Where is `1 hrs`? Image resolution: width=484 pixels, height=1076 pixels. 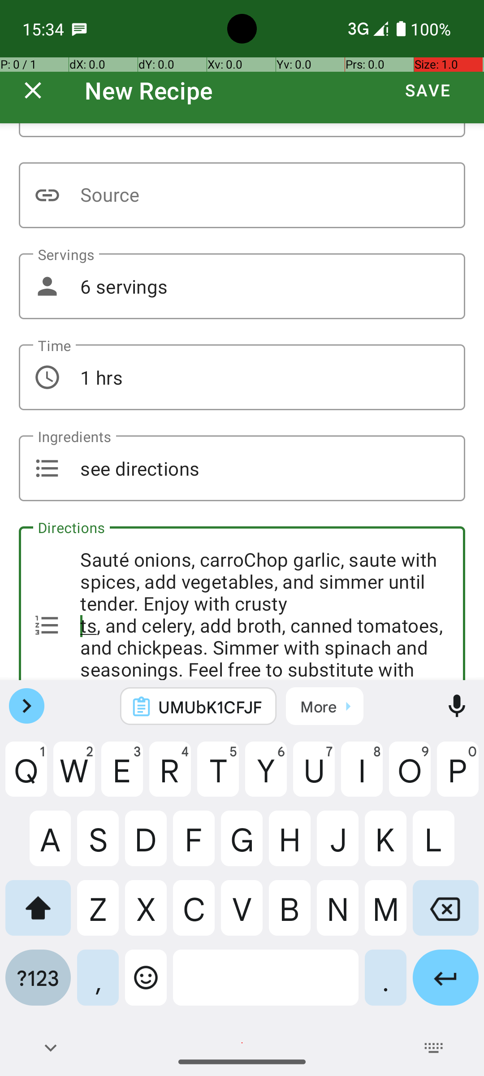
1 hrs is located at coordinates (242, 377).